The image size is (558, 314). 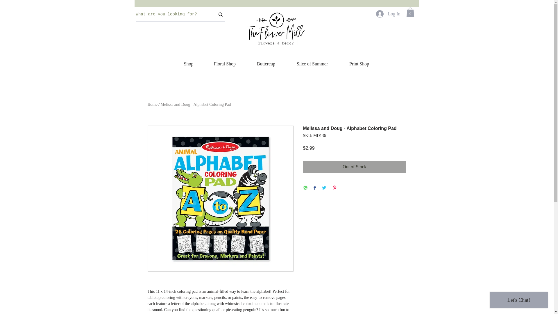 I want to click on Buttercup, so click(x=266, y=64).